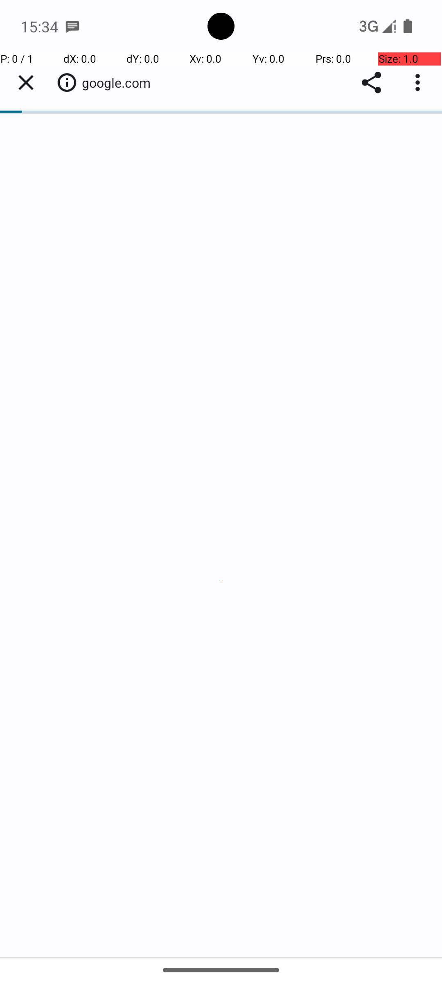 The width and height of the screenshot is (442, 983). What do you see at coordinates (120, 83) in the screenshot?
I see `google.com` at bounding box center [120, 83].